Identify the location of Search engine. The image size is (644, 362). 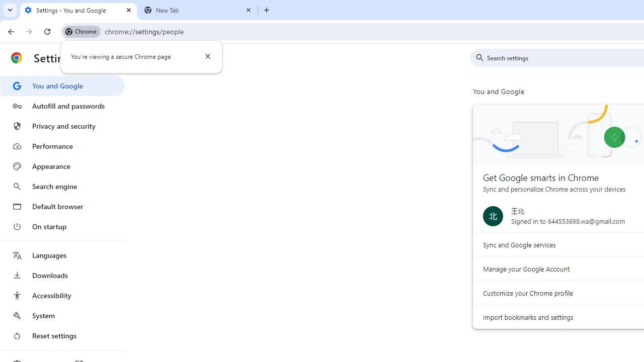
(62, 186).